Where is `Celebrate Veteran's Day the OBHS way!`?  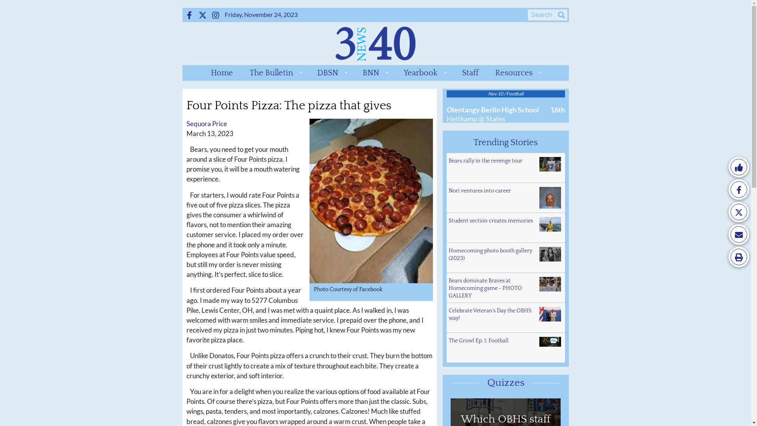 Celebrate Veteran's Day the OBHS way! is located at coordinates (505, 318).